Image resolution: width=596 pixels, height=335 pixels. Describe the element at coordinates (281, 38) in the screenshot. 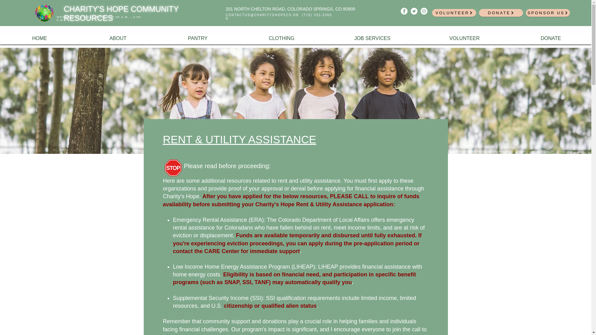

I see `CLOTHING` at that location.